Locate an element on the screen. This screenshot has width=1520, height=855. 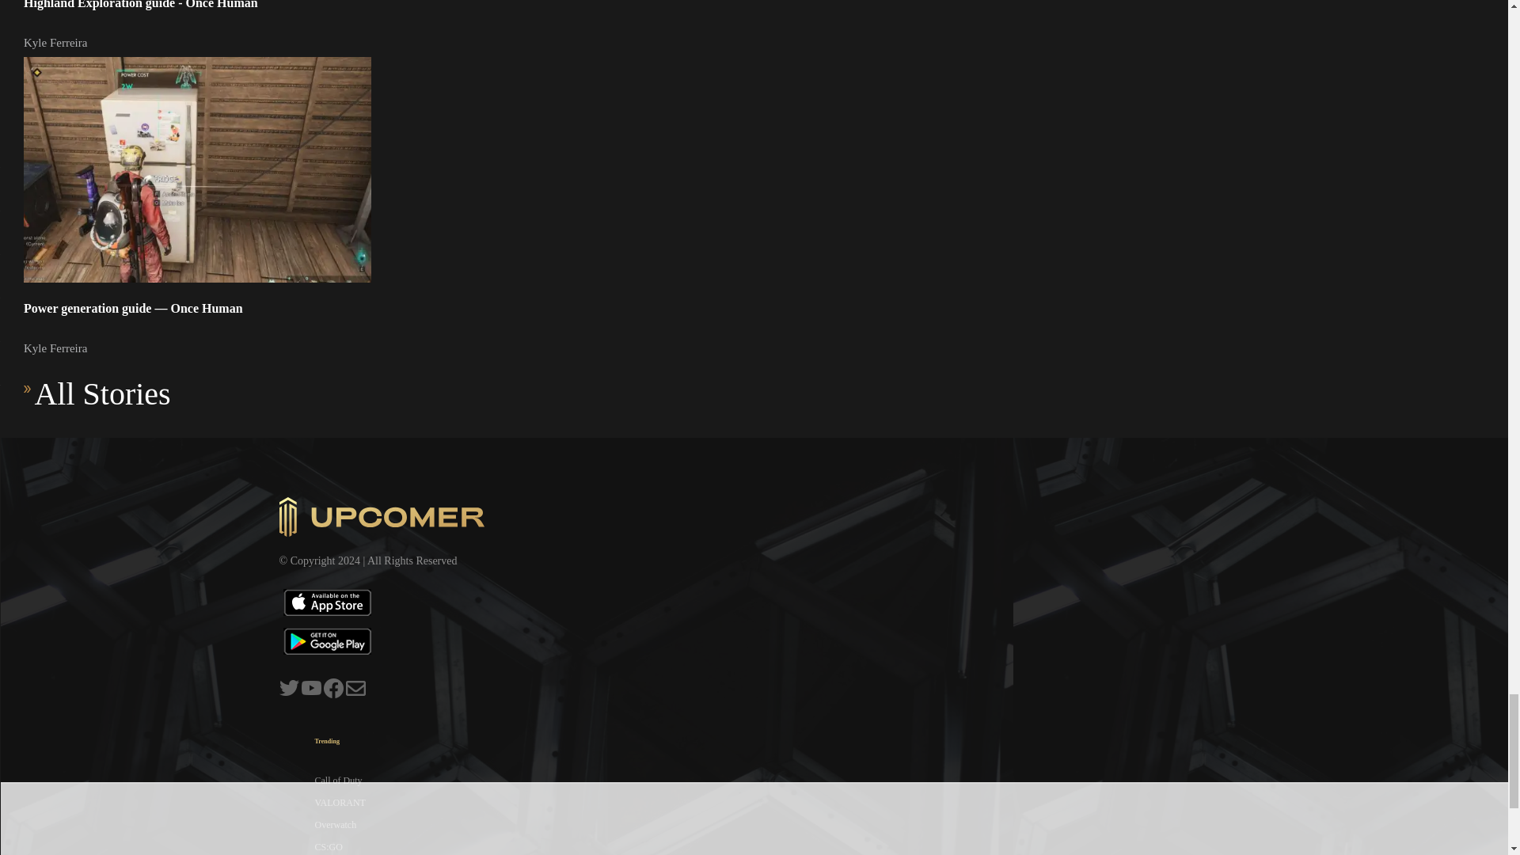
Upcomer Logo is located at coordinates (382, 516).